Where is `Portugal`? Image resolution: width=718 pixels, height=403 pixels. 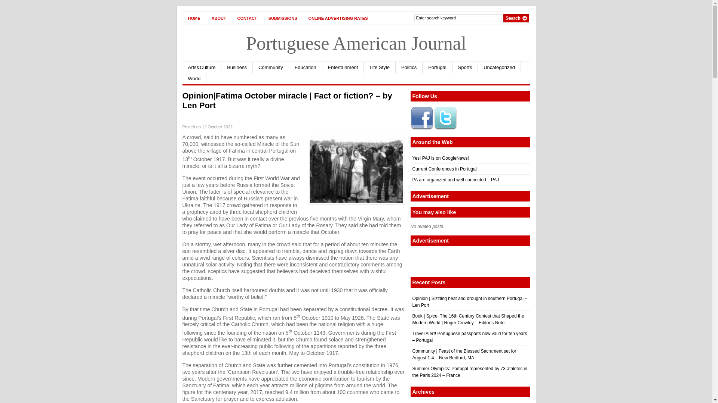 Portugal is located at coordinates (438, 67).